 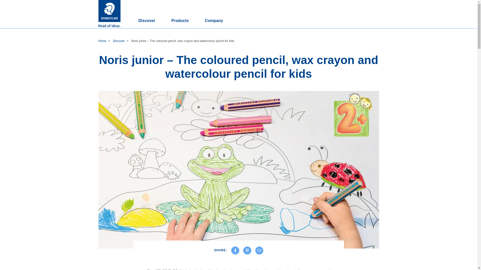 What do you see at coordinates (109, 14) in the screenshot?
I see `STAEDTLER` at bounding box center [109, 14].